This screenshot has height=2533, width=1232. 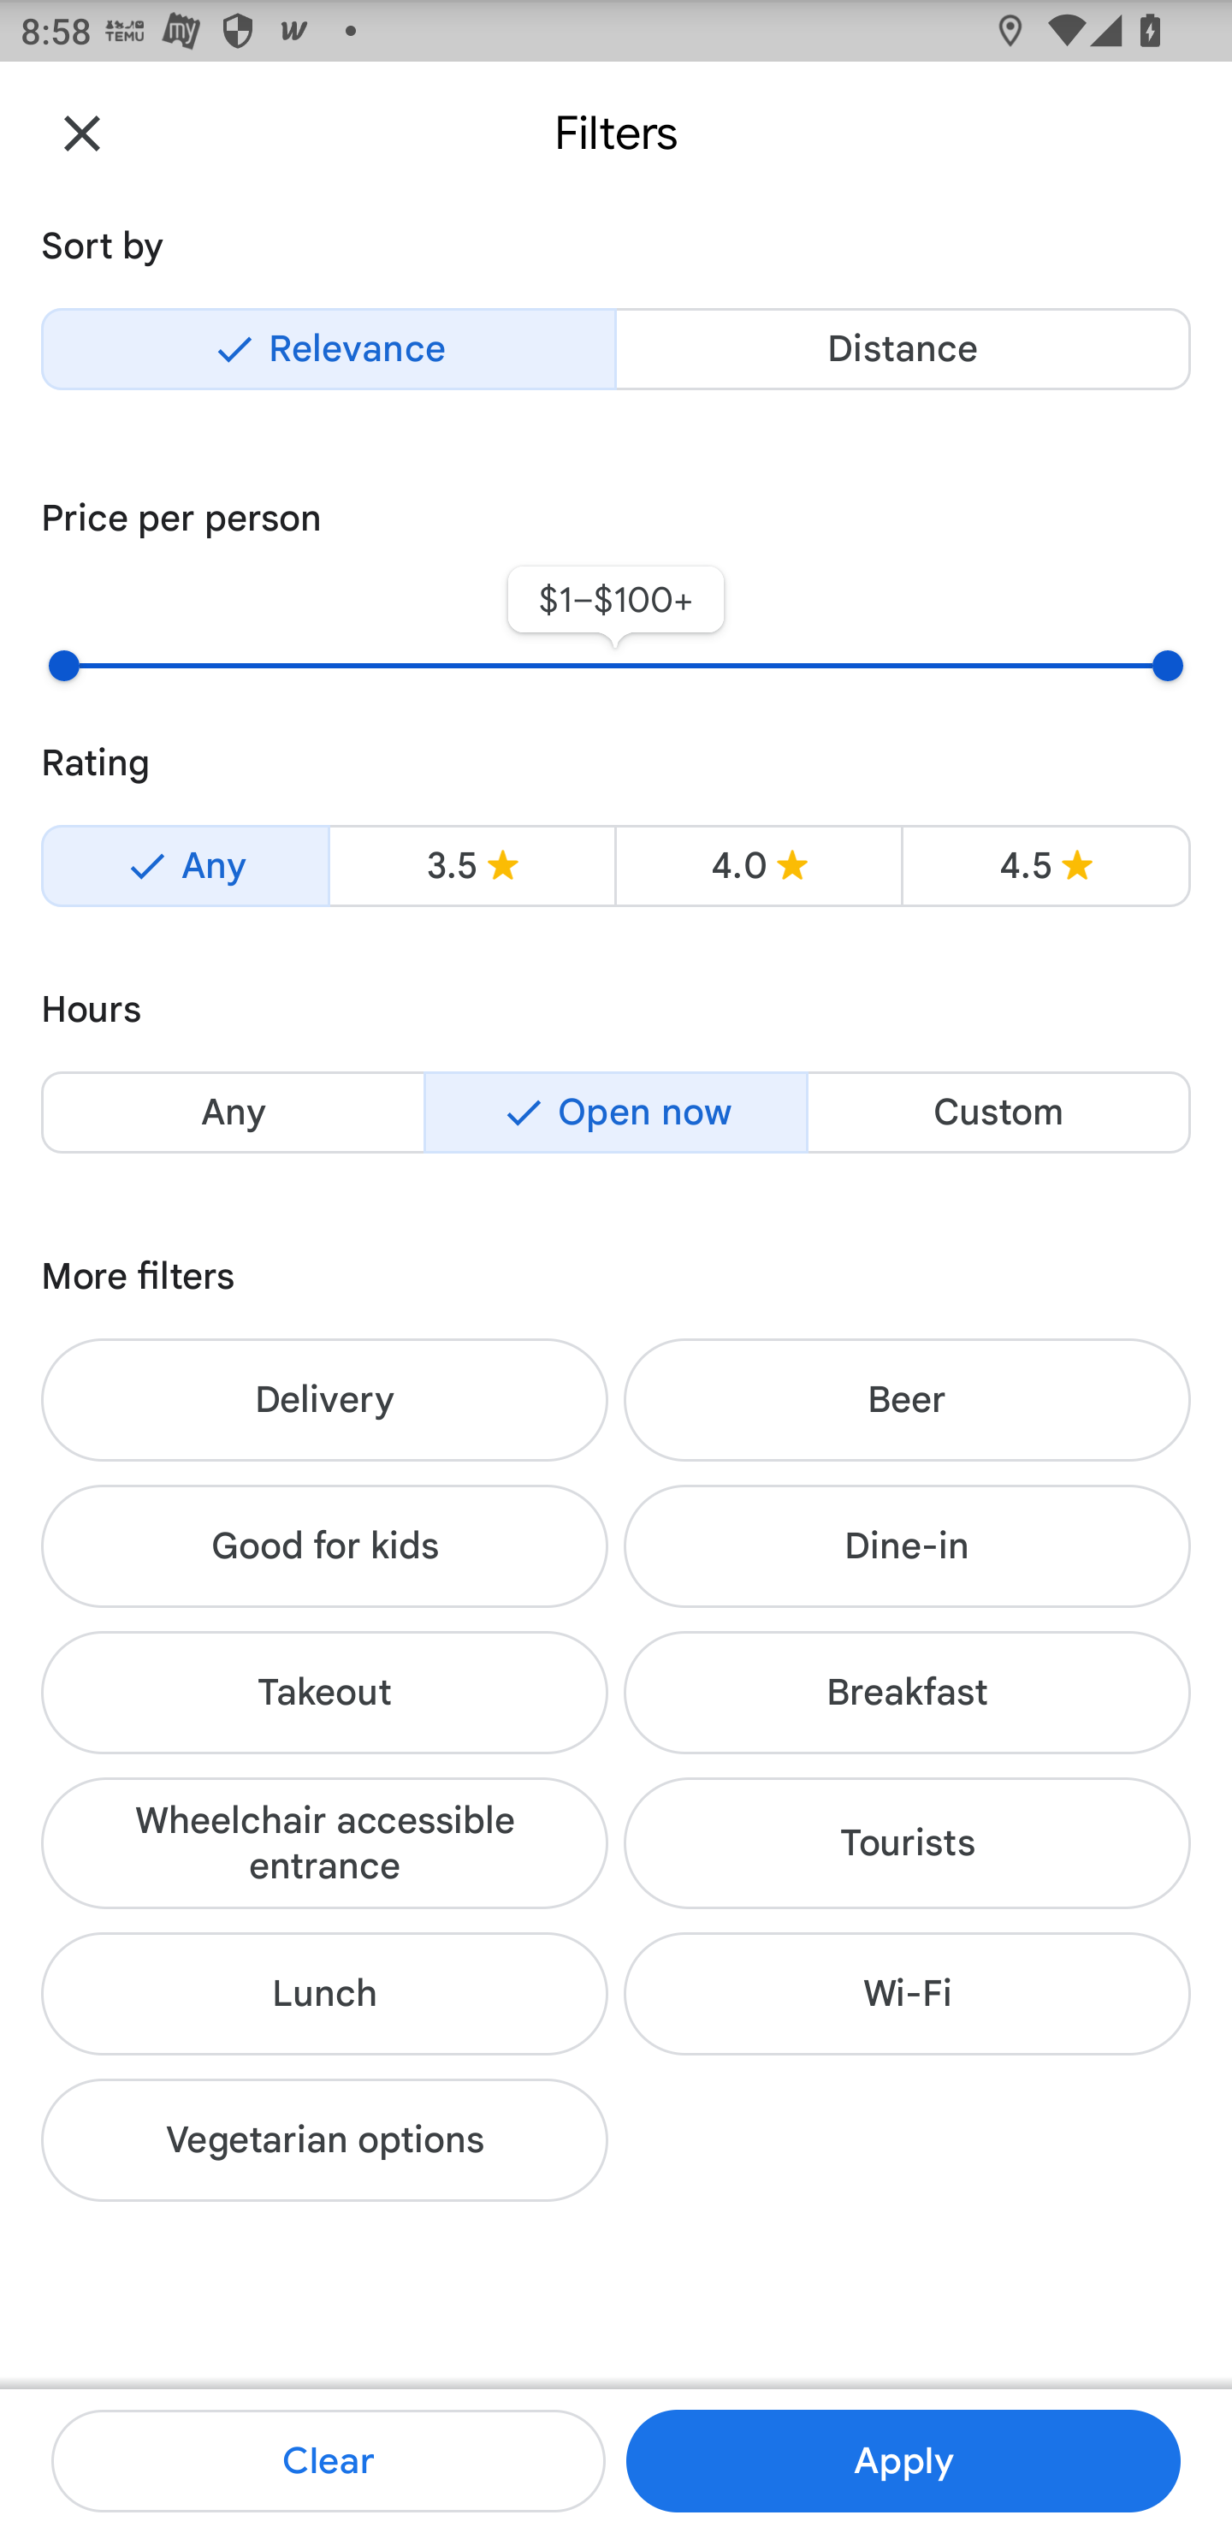 I want to click on 3.5 stars, so click(x=472, y=866).